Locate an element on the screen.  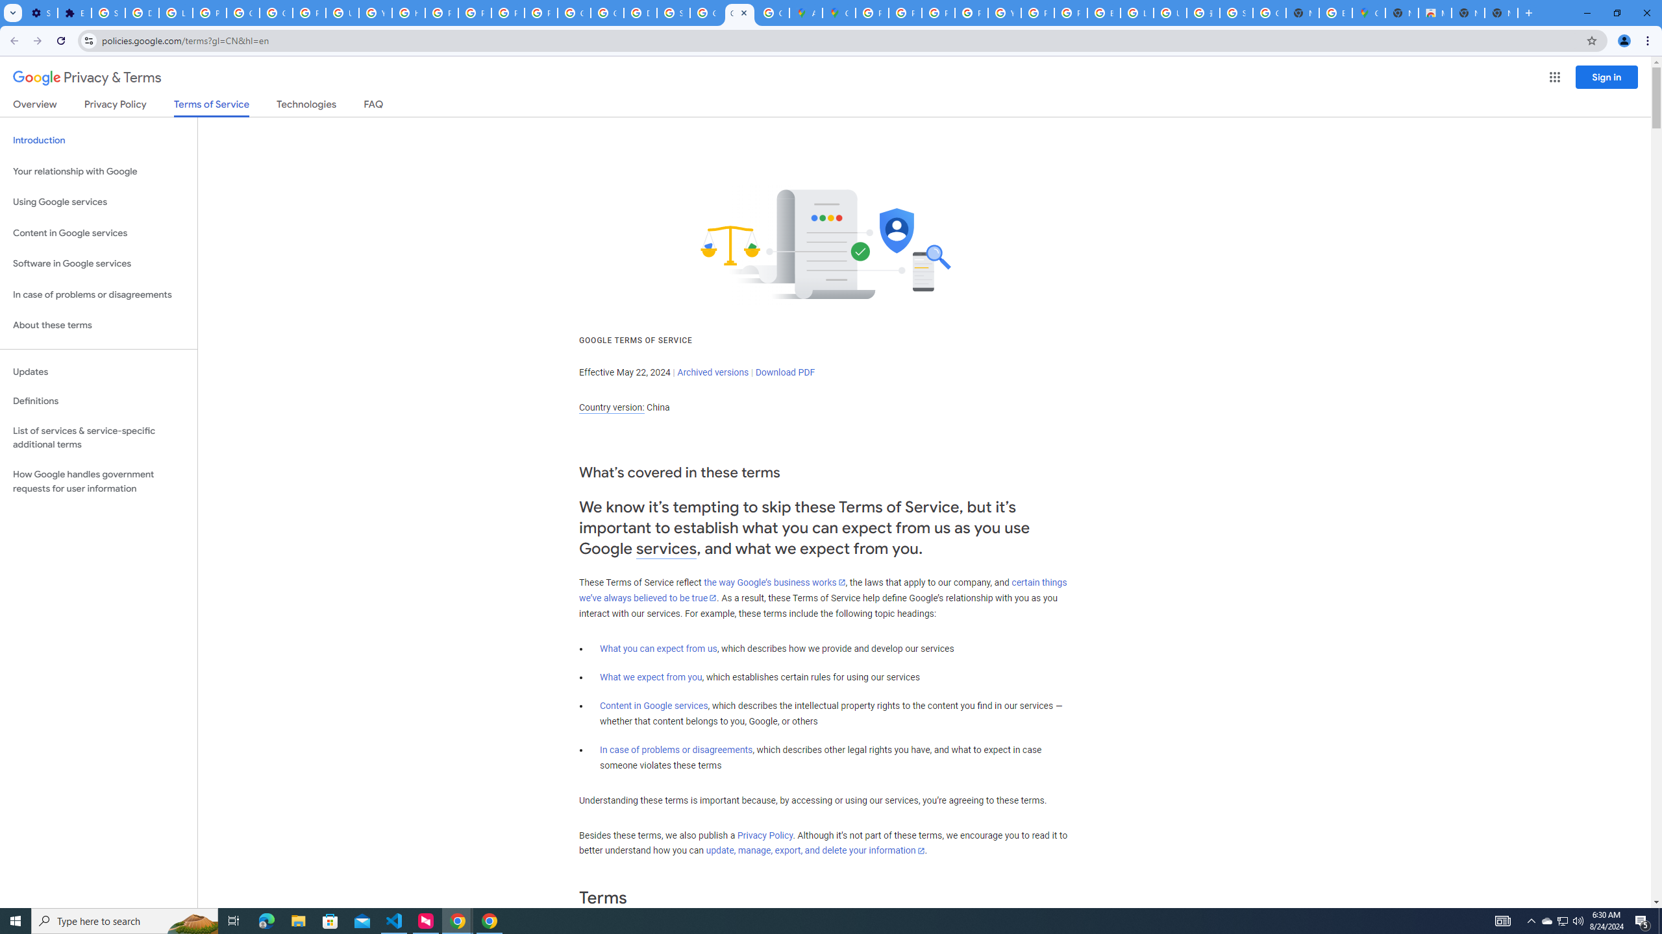
Create your Google Account is located at coordinates (774, 13).